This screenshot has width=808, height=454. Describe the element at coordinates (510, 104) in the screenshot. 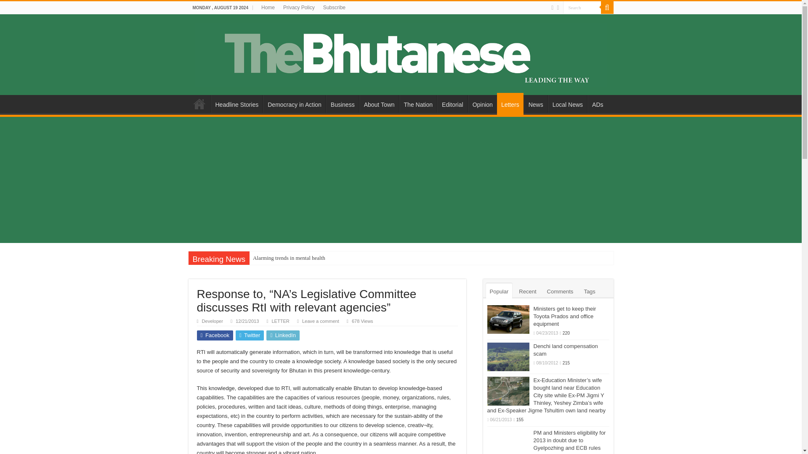

I see `Letters` at that location.